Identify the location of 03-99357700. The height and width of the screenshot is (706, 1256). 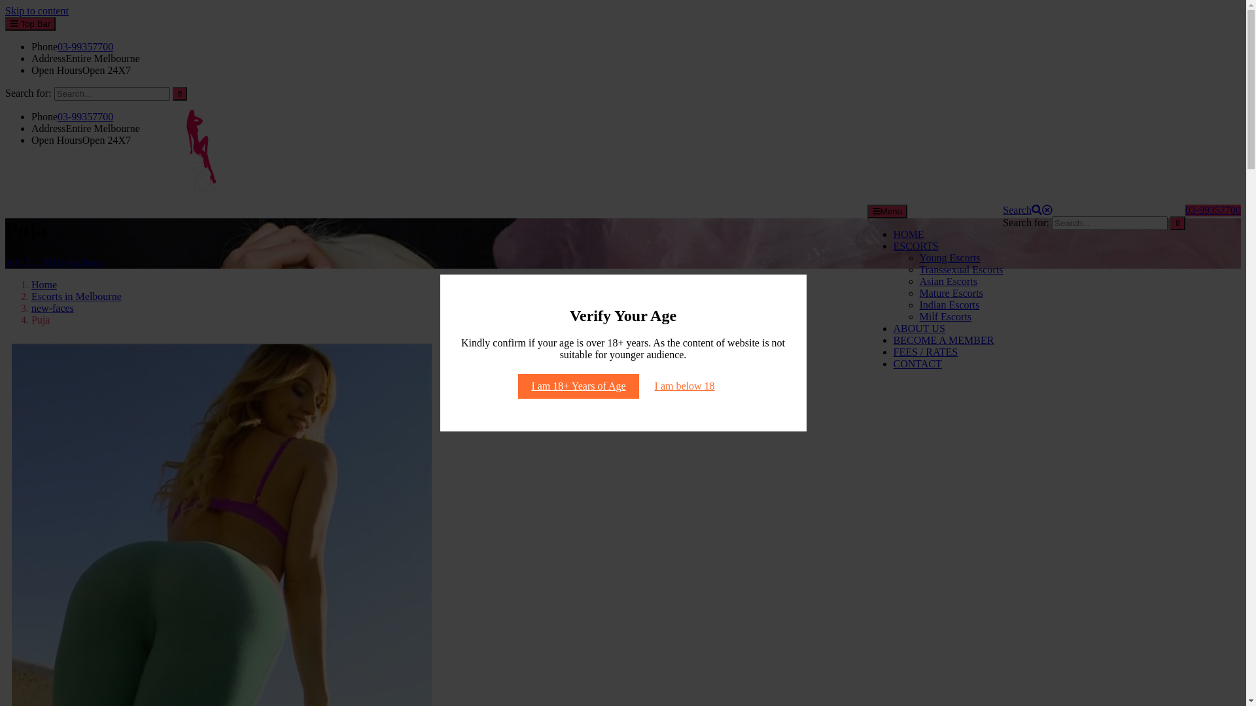
(85, 116).